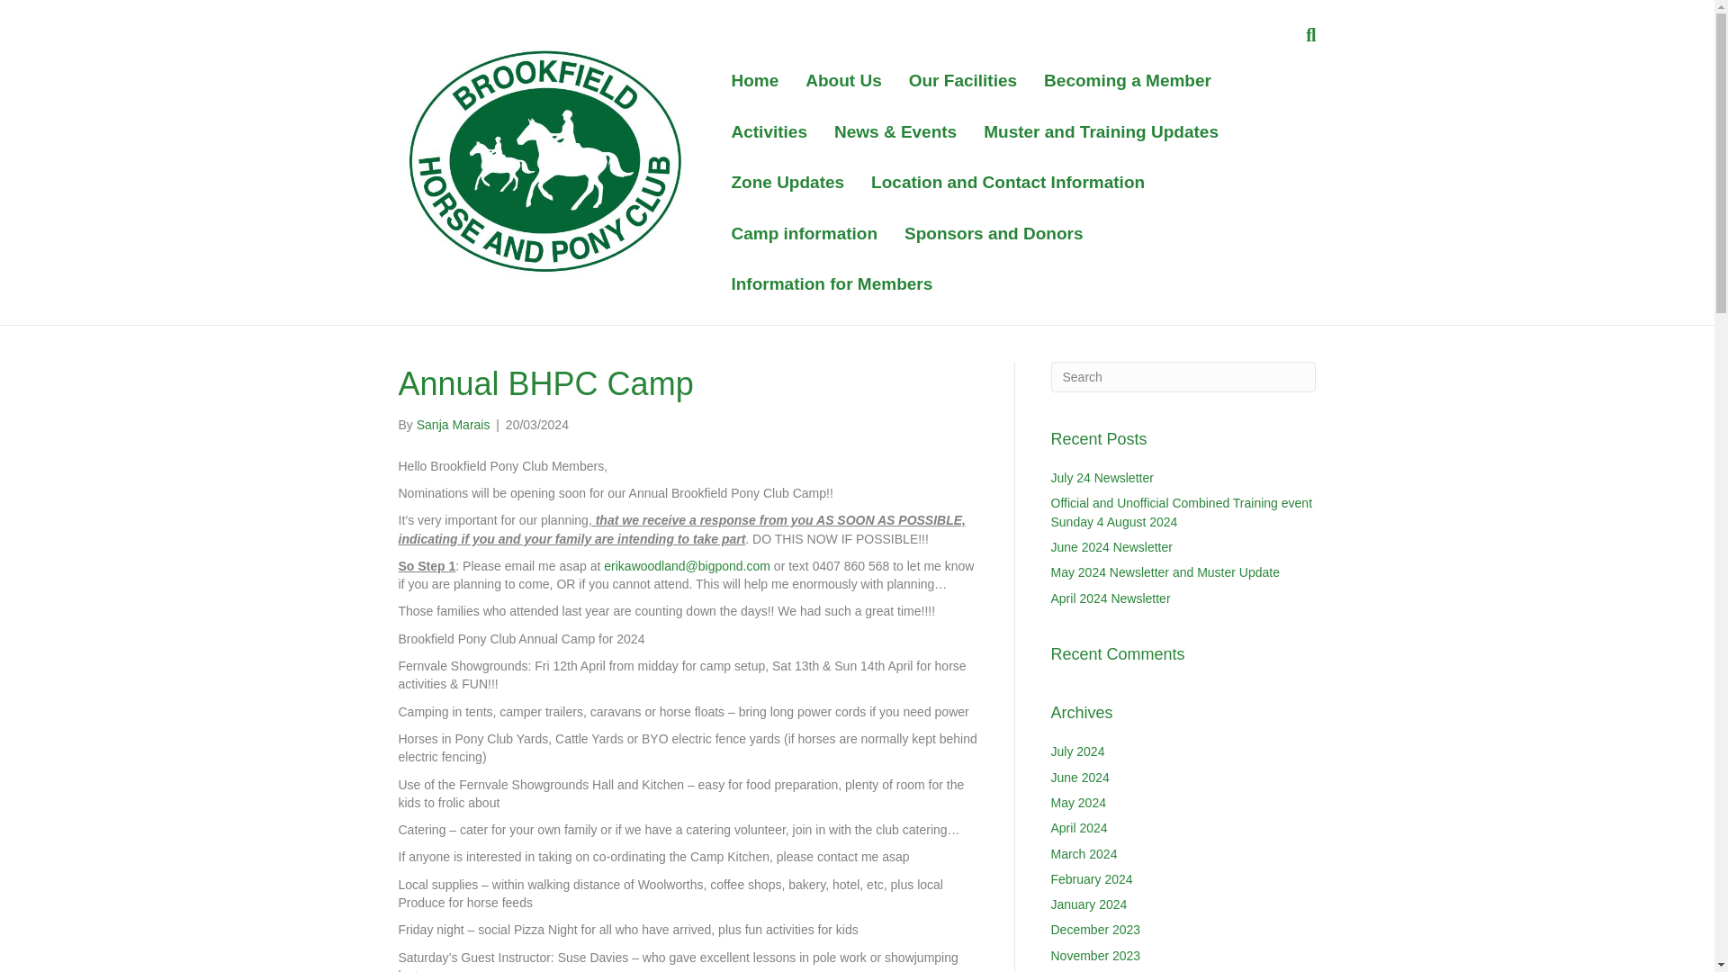 This screenshot has height=972, width=1728. What do you see at coordinates (831, 284) in the screenshot?
I see `Information for Members` at bounding box center [831, 284].